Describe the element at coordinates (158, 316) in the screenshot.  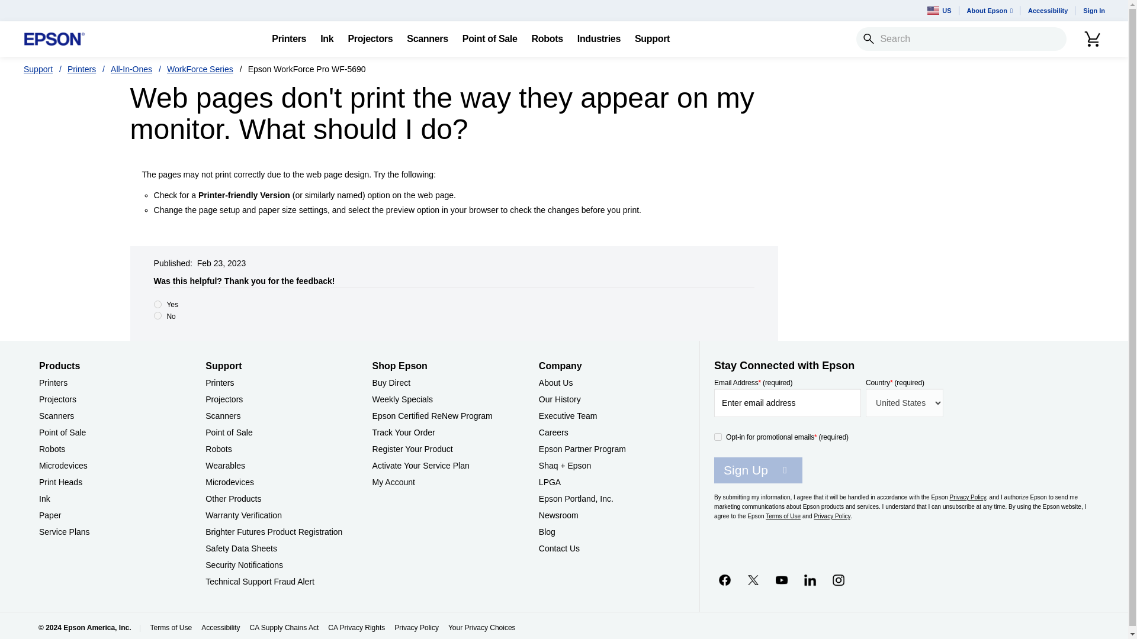
I see `no` at that location.